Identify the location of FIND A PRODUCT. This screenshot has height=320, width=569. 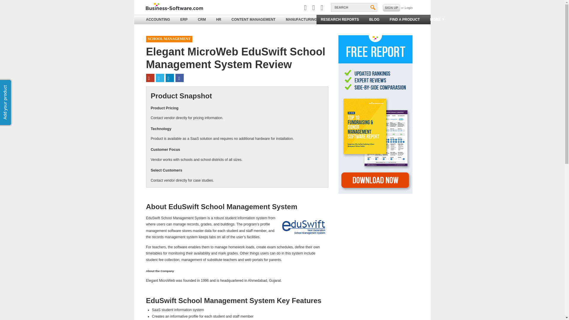
(405, 20).